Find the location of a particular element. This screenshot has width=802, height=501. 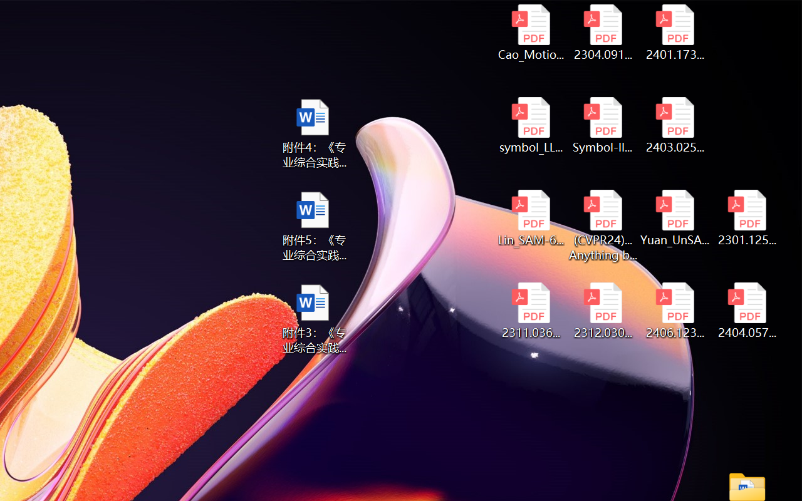

2311.03658v2.pdf is located at coordinates (530, 311).